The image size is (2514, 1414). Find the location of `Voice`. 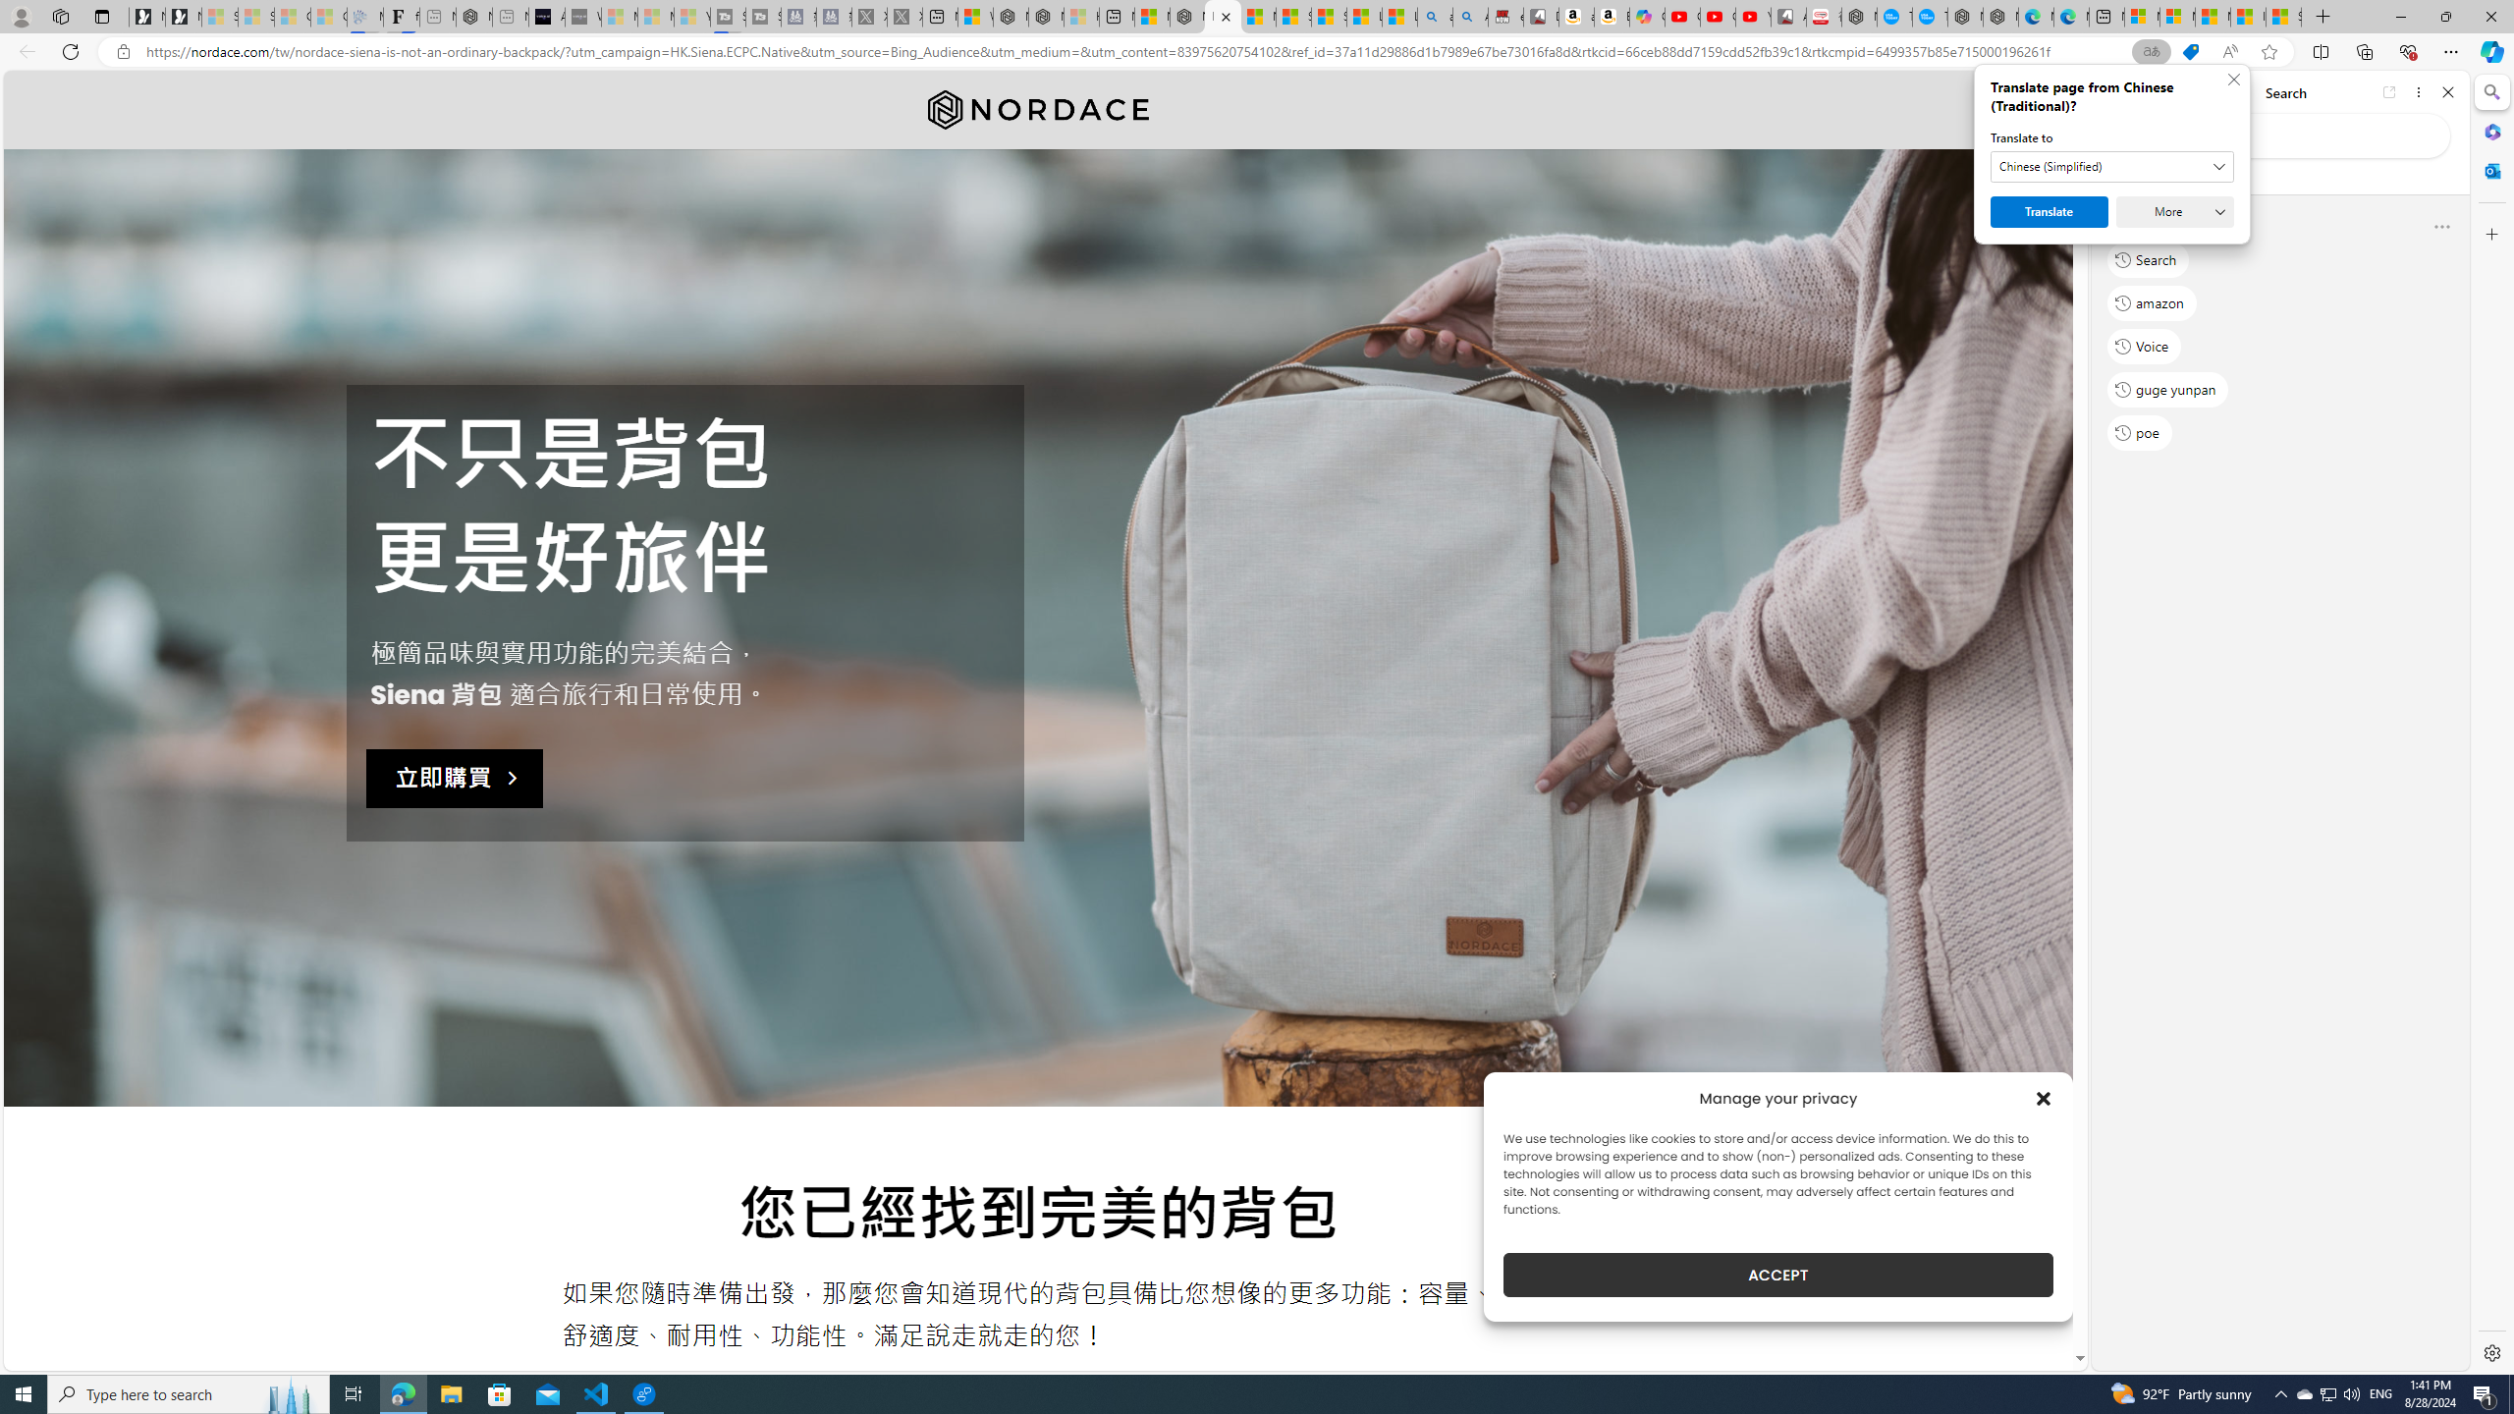

Voice is located at coordinates (2145, 347).